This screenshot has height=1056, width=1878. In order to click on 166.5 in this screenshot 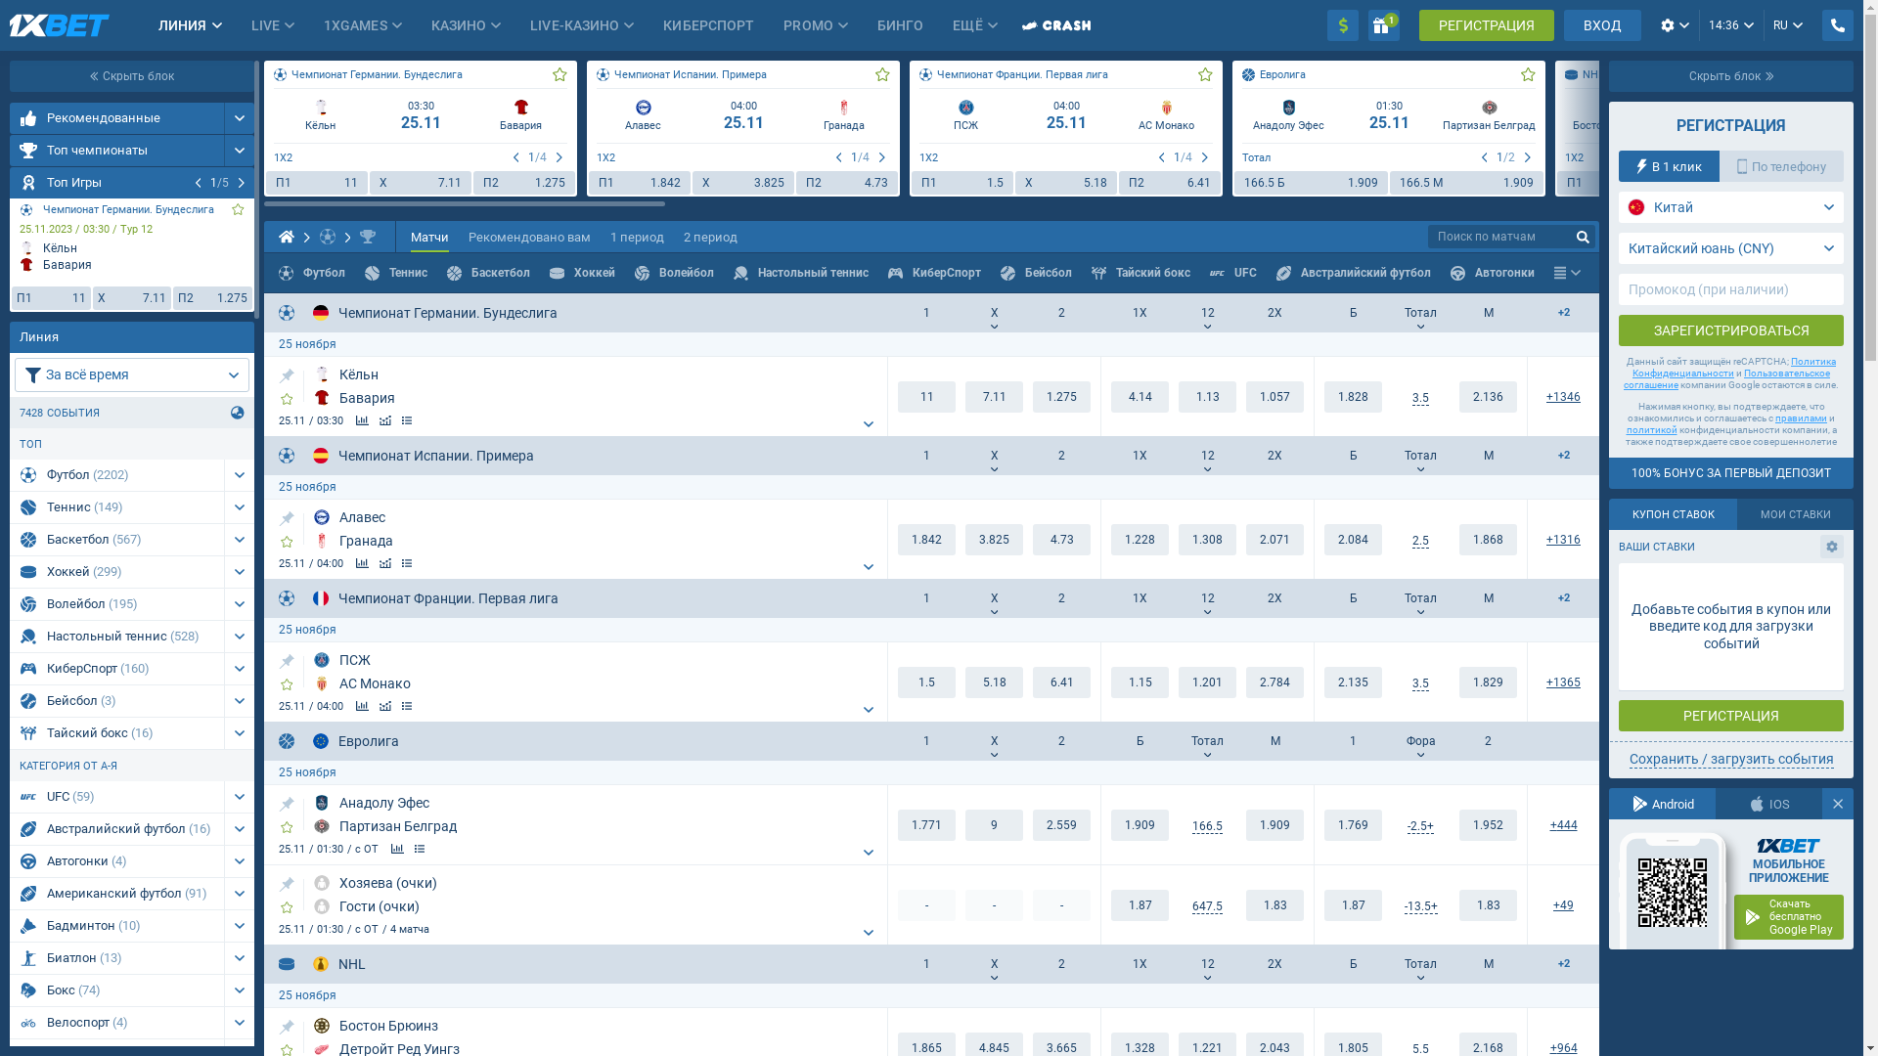, I will do `click(1207, 827)`.